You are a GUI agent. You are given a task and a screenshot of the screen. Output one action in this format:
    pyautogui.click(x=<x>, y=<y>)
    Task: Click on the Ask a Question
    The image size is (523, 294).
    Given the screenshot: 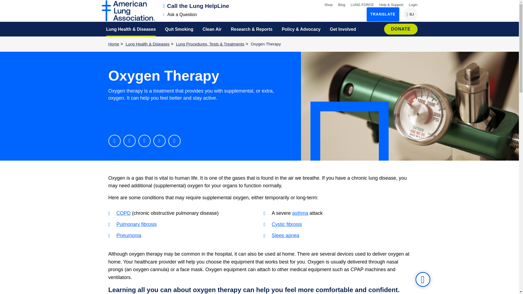 What is the action you would take?
    pyautogui.click(x=7, y=4)
    